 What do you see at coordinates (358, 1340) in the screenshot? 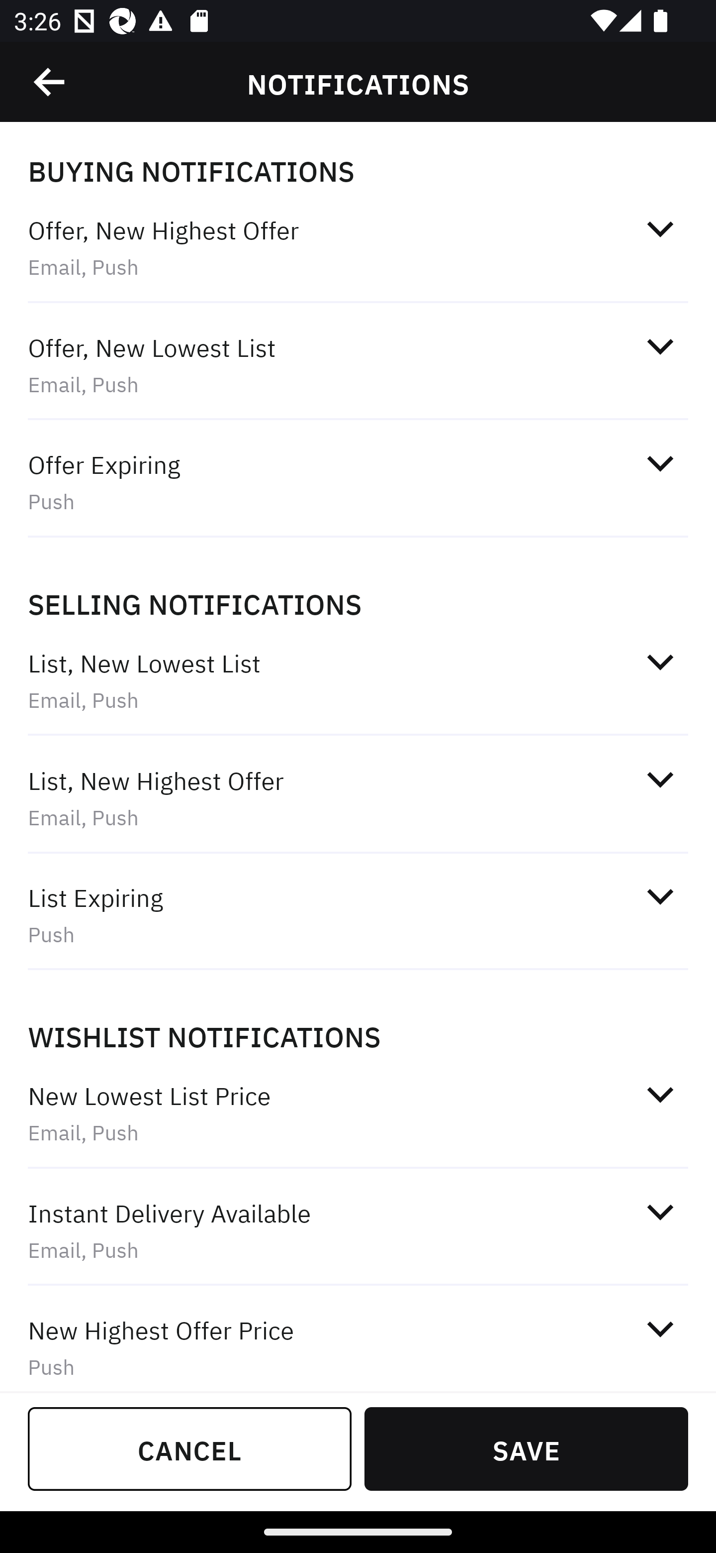
I see `New Highest Offer Price  Push` at bounding box center [358, 1340].